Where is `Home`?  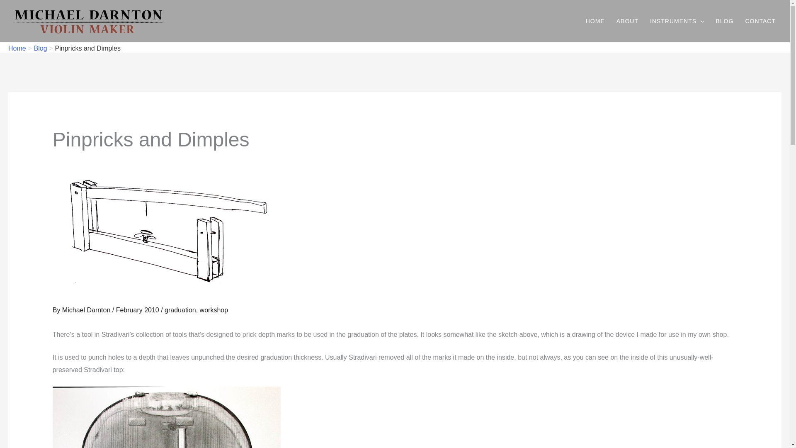 Home is located at coordinates (17, 48).